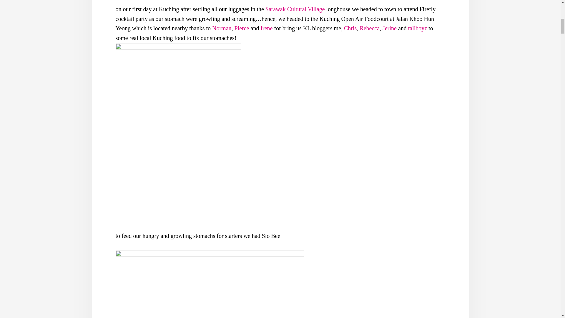  What do you see at coordinates (295, 9) in the screenshot?
I see `Sarawak Cultural Village` at bounding box center [295, 9].